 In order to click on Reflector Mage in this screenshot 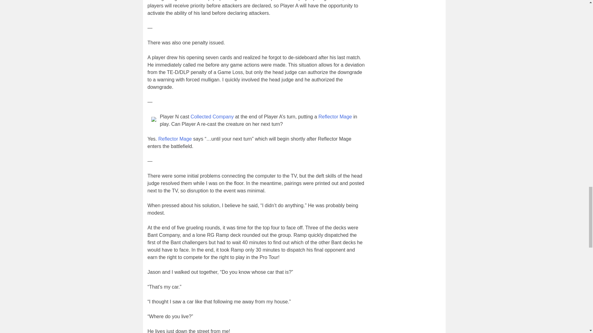, I will do `click(175, 139)`.